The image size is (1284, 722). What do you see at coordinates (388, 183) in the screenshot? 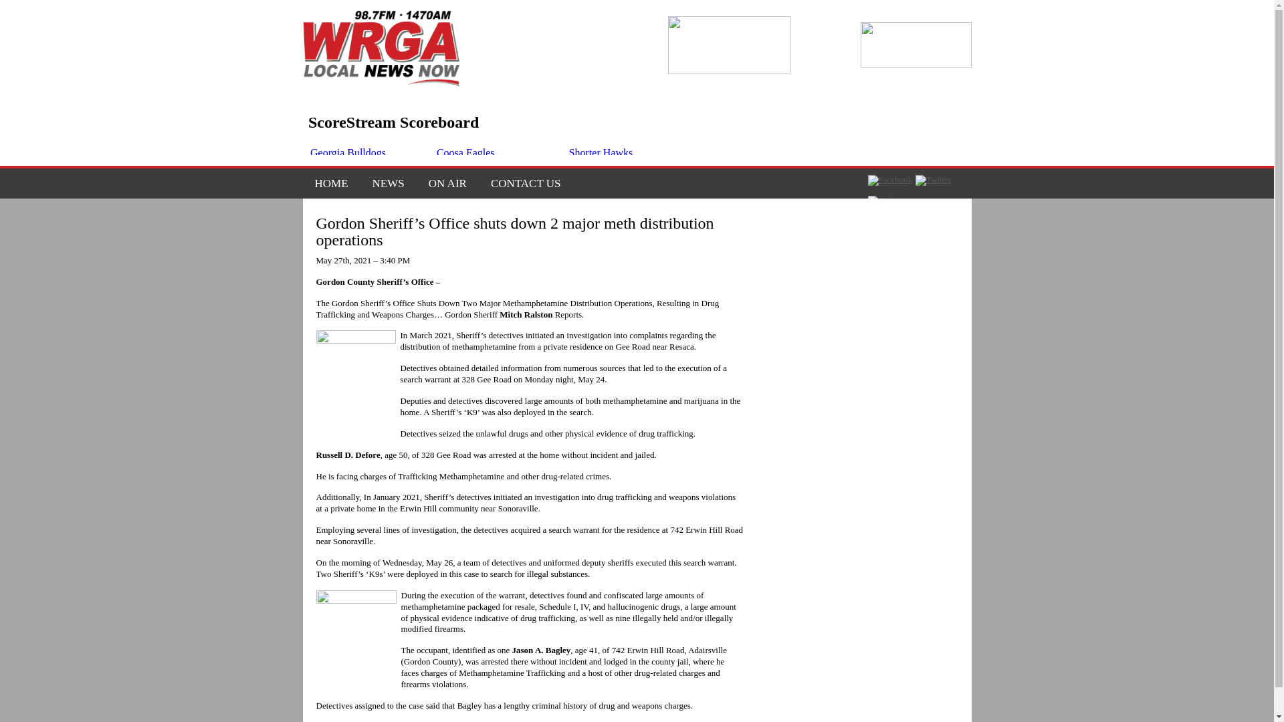
I see `NEWS` at bounding box center [388, 183].